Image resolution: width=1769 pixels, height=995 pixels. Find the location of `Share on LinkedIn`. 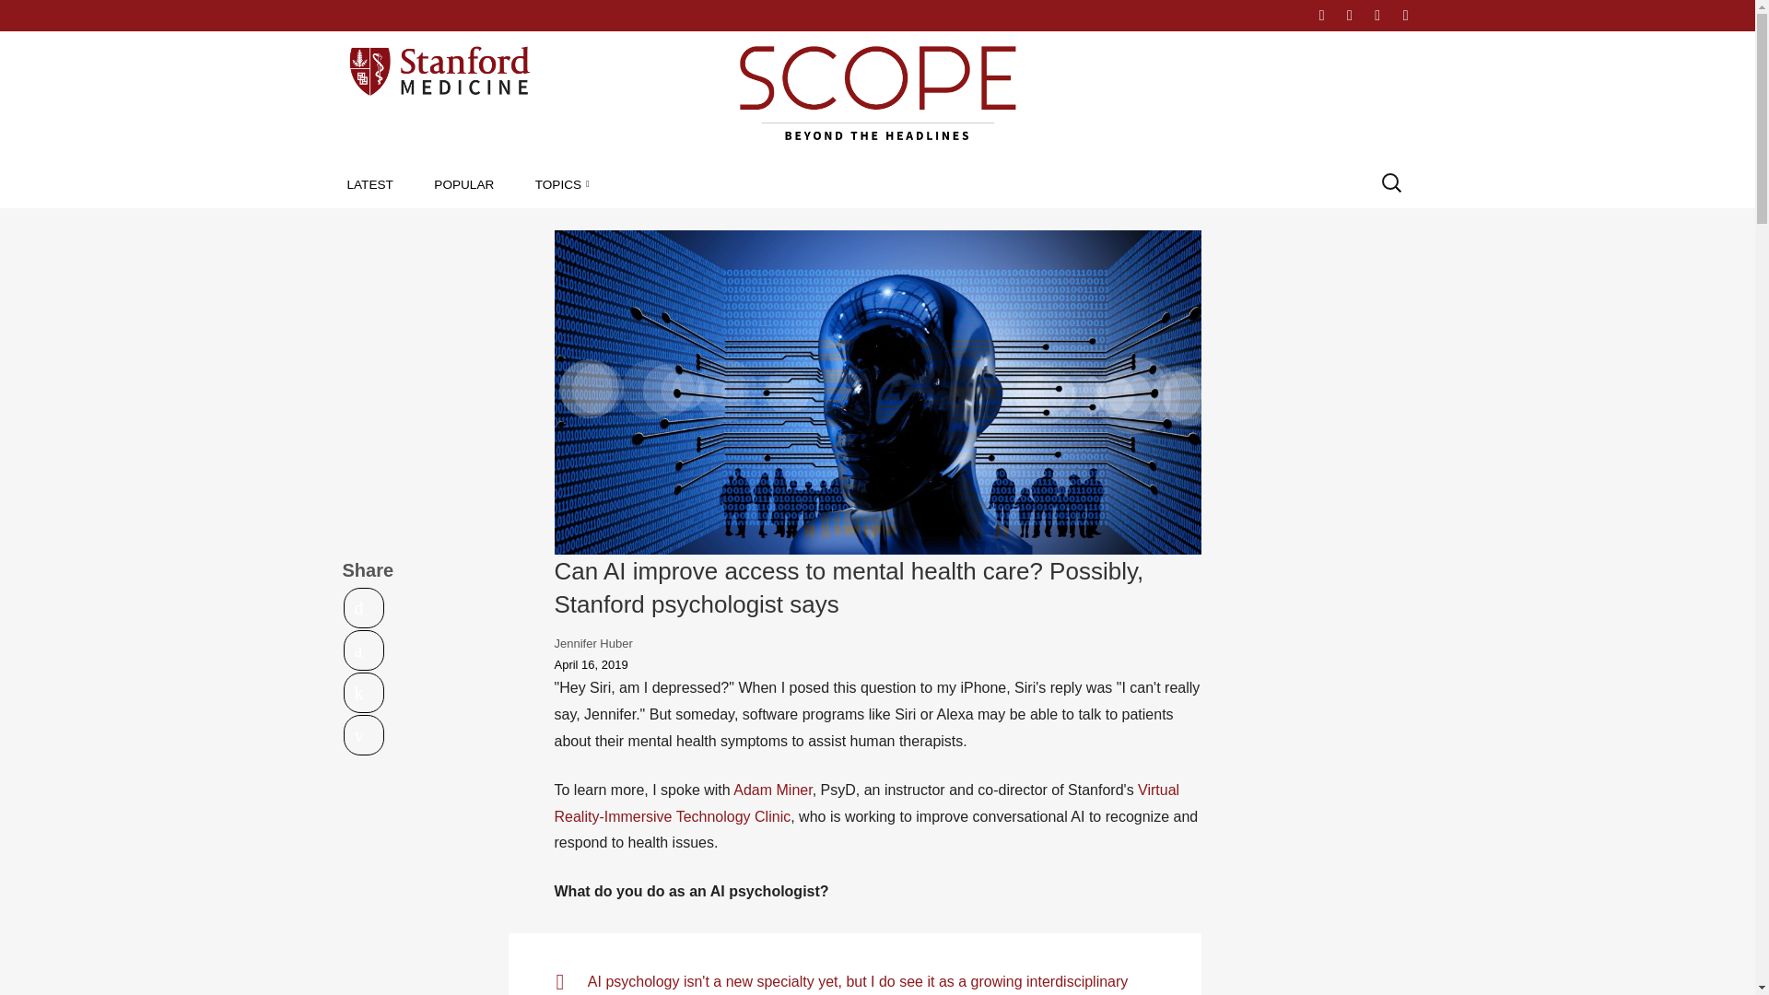

Share on LinkedIn is located at coordinates (364, 693).